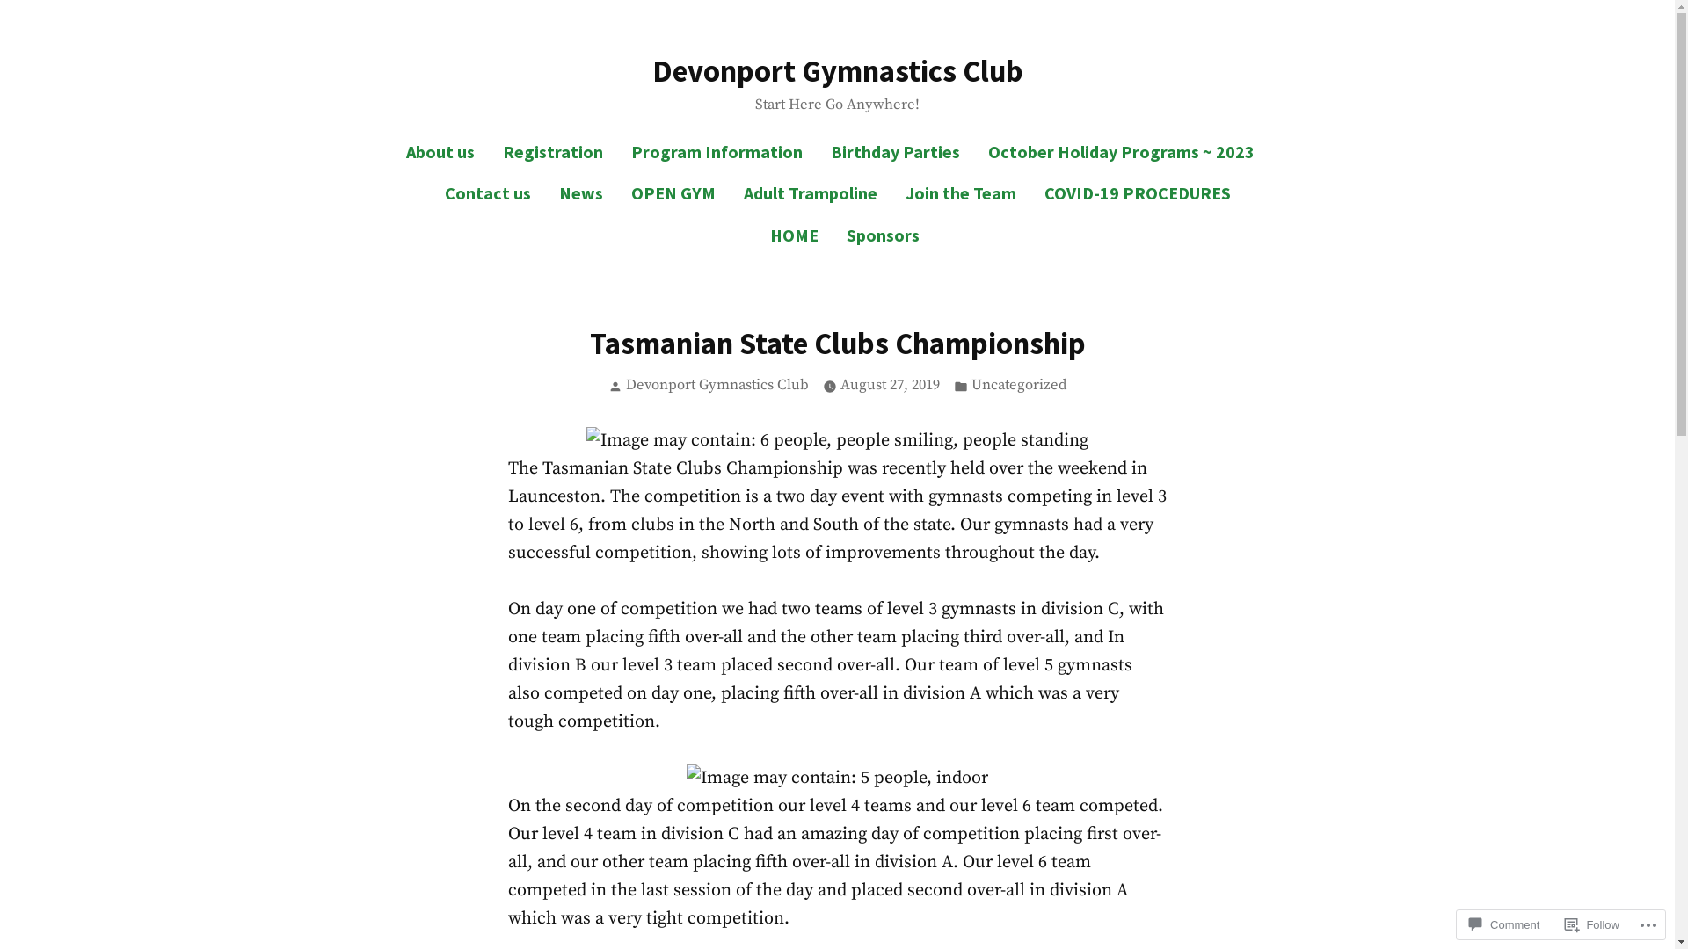 The width and height of the screenshot is (1688, 949). Describe the element at coordinates (895, 151) in the screenshot. I see `Birthday Parties` at that location.